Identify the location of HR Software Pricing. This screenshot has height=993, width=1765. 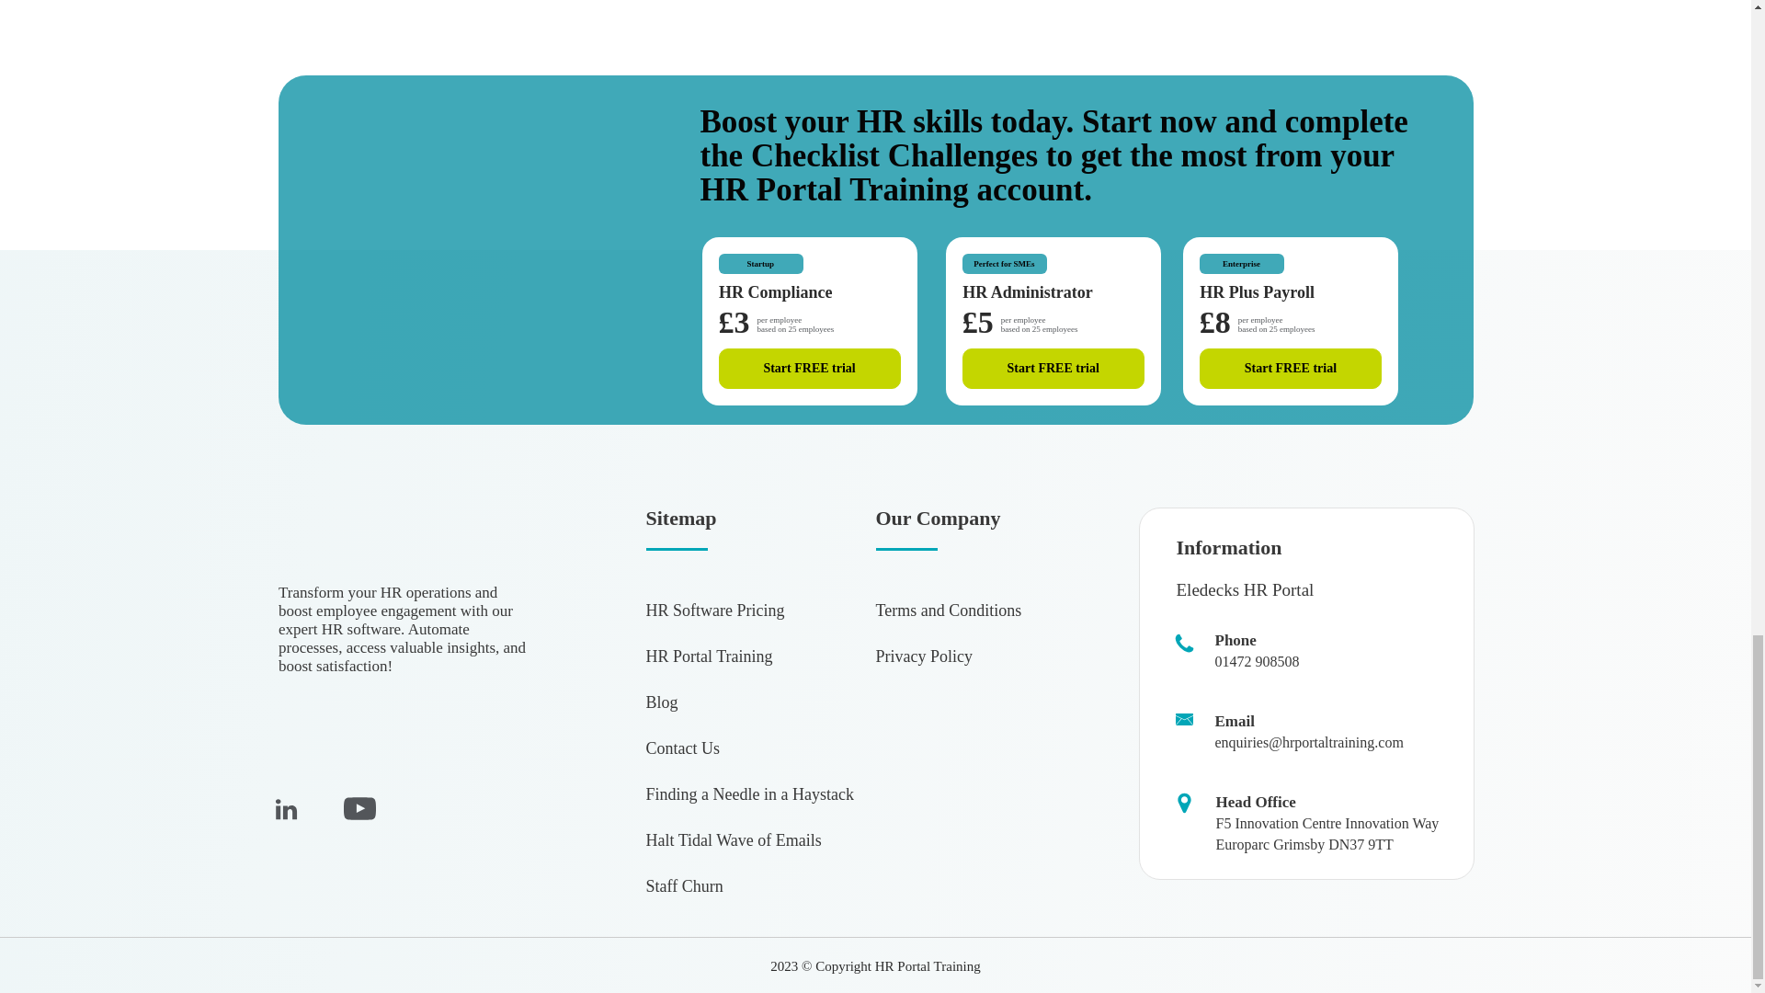
(714, 611).